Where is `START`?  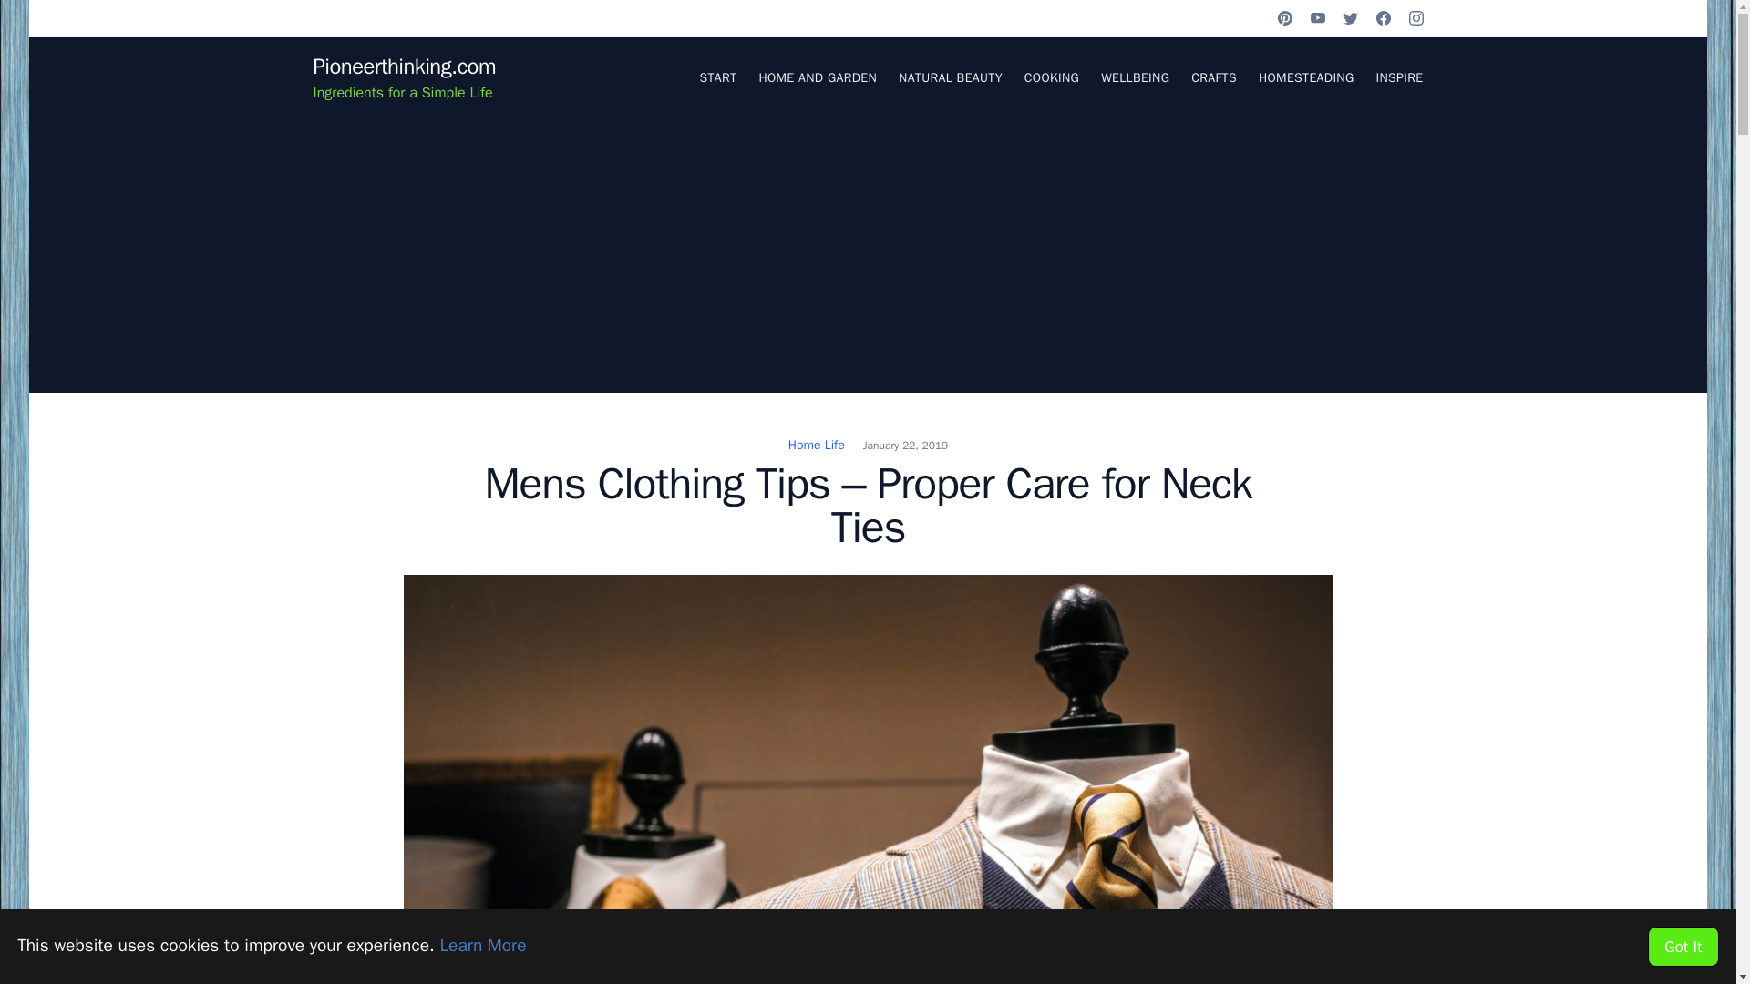 START is located at coordinates (717, 77).